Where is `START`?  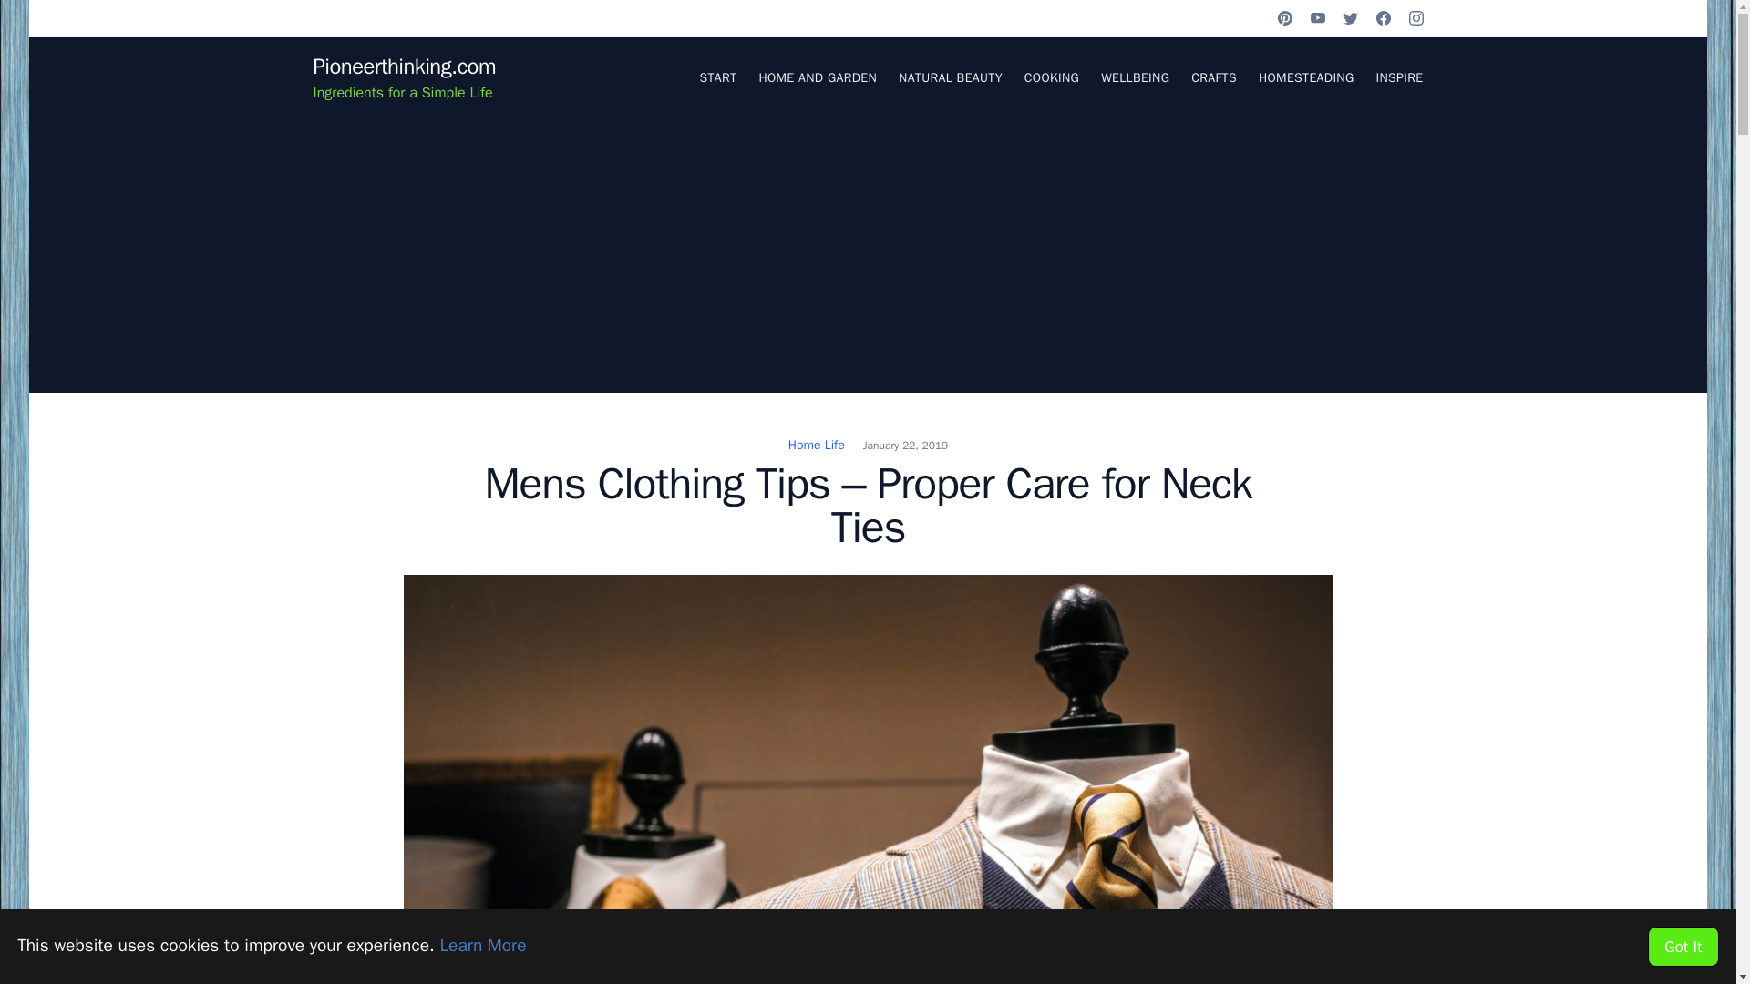 START is located at coordinates (717, 77).